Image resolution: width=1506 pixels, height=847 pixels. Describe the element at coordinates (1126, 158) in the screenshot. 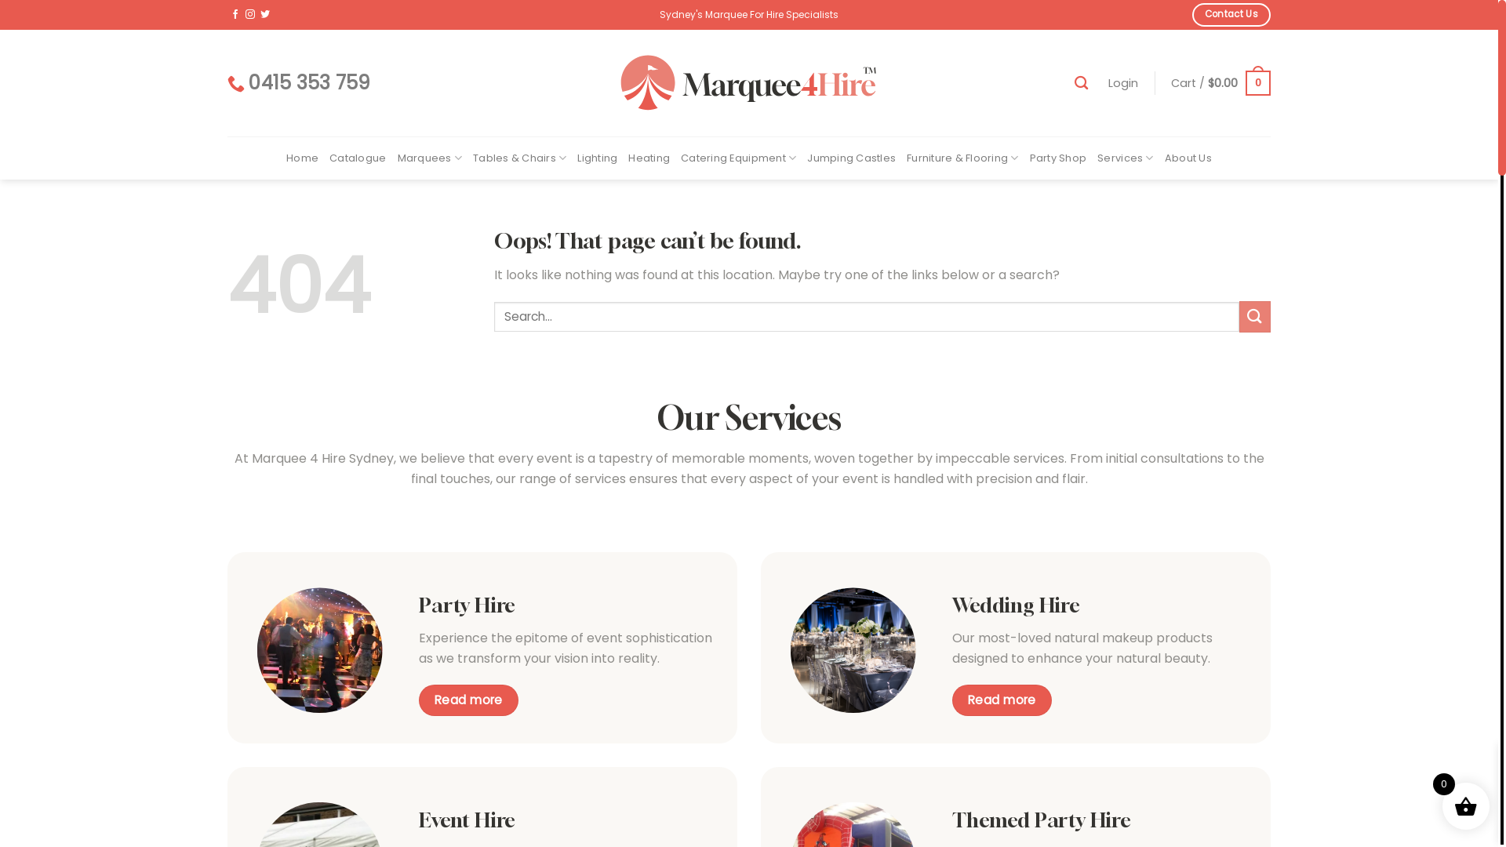

I see `Services` at that location.